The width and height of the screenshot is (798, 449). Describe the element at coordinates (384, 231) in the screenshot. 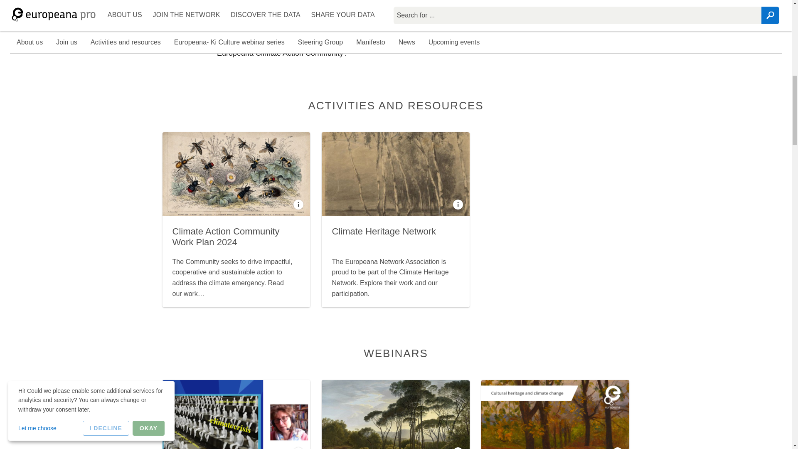

I see `Climate Heritage Network` at that location.